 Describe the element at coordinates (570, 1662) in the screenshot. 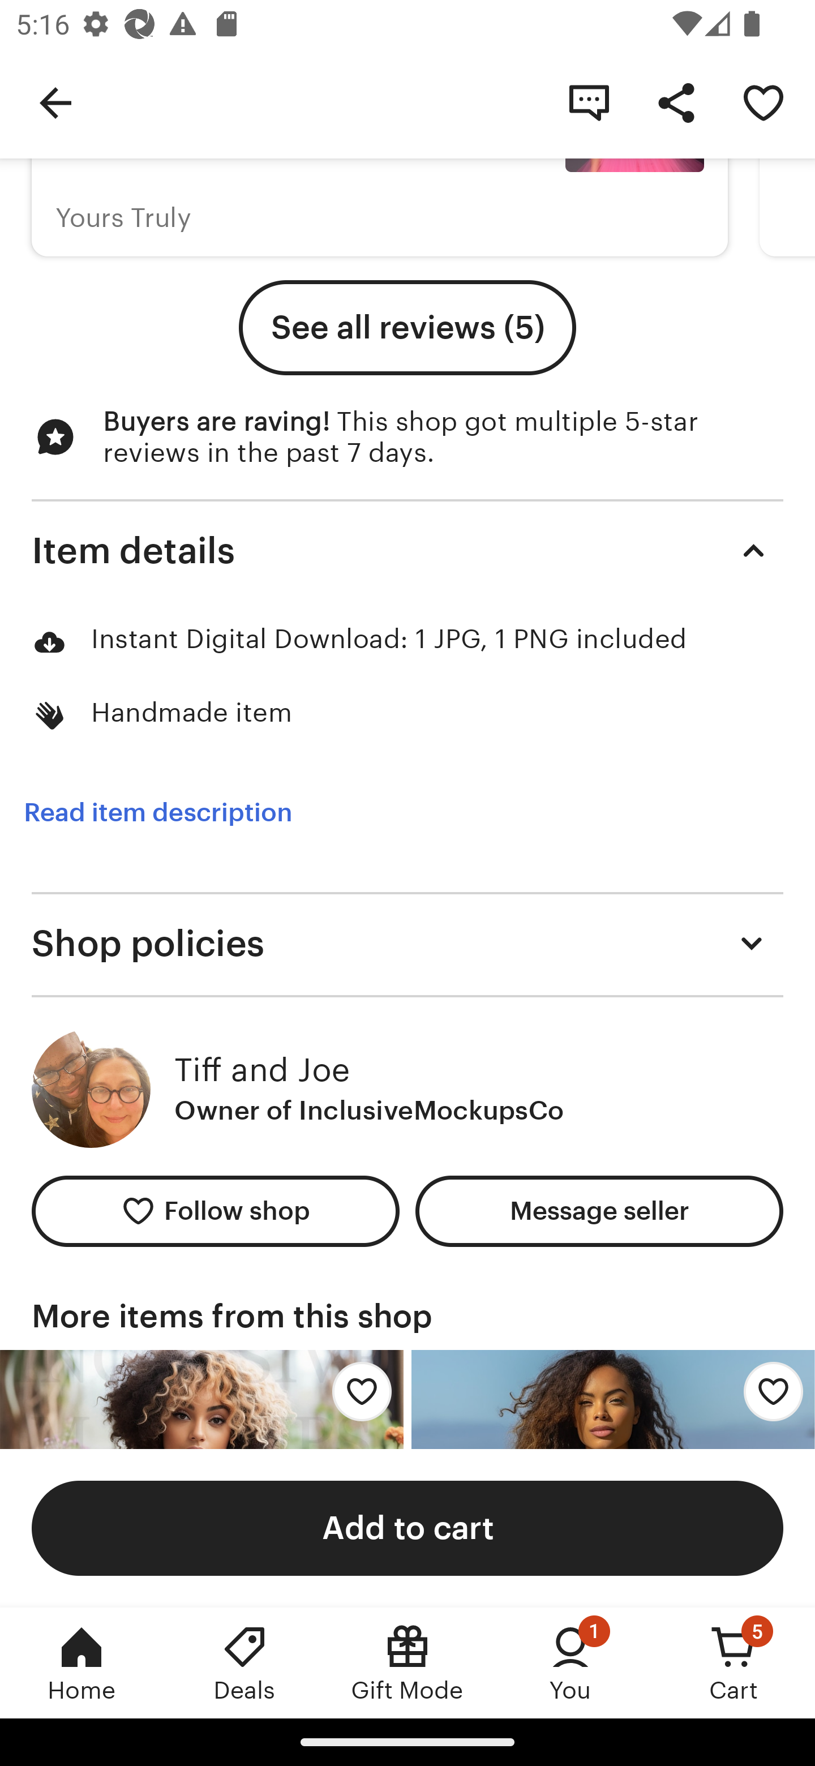

I see `You, 1 new notification You` at that location.